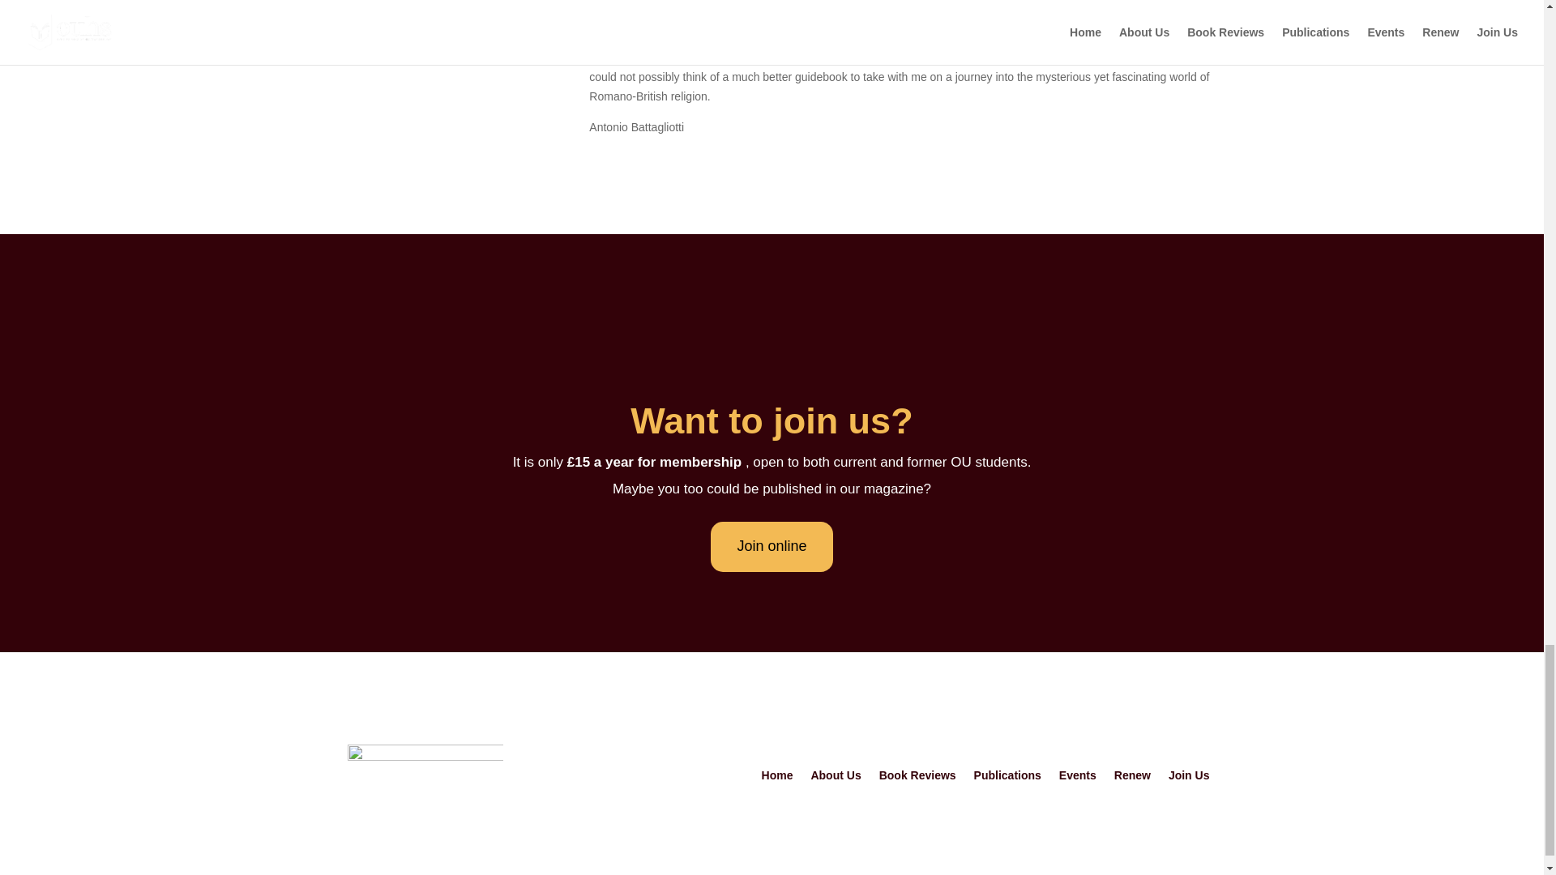 This screenshot has width=1556, height=875. Describe the element at coordinates (917, 779) in the screenshot. I see `Book Reviews` at that location.